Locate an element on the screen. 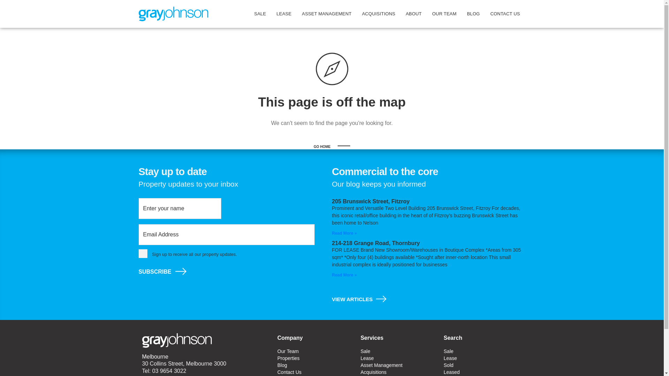 This screenshot has height=376, width=669. 30 Collins Street, Melbourne 3000 is located at coordinates (184, 363).